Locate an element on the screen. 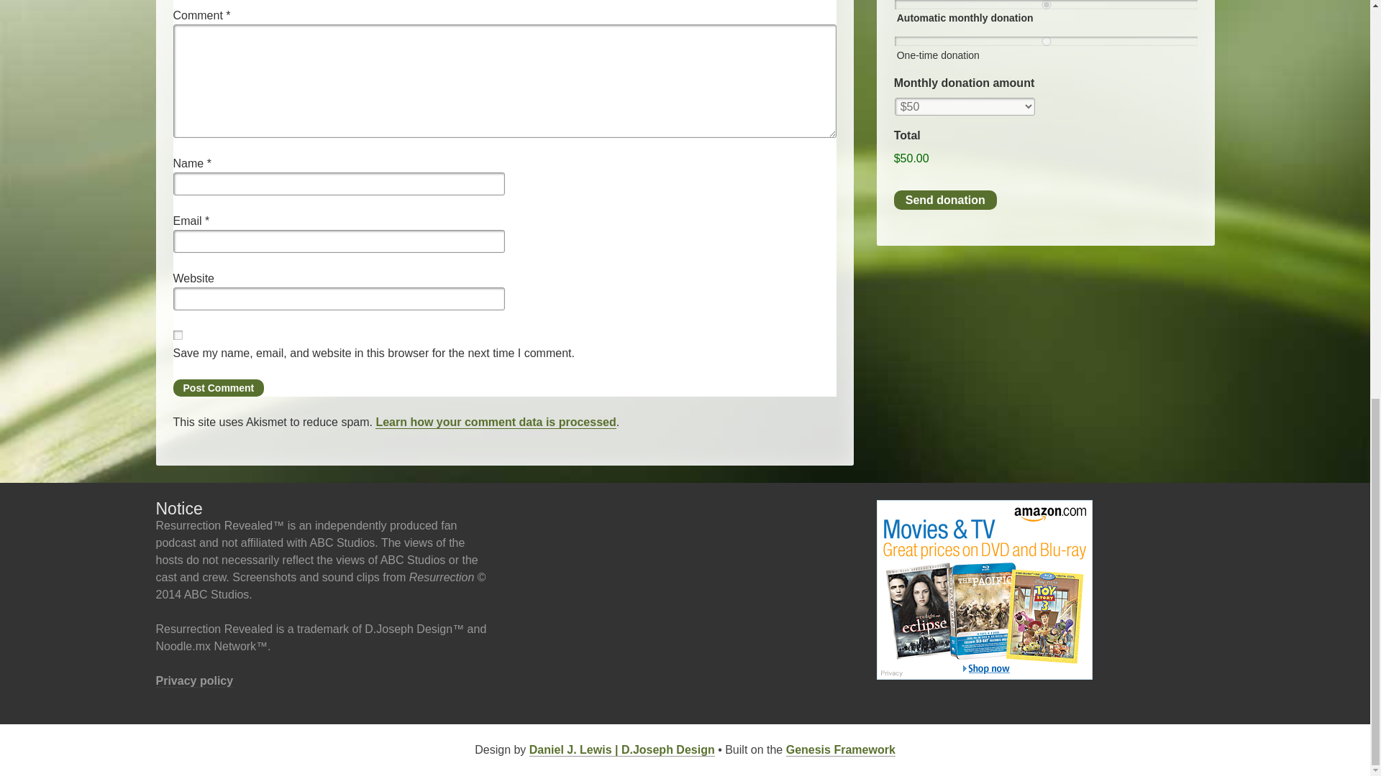 The image size is (1381, 776). Automatic monthly donation is located at coordinates (1047, 4).